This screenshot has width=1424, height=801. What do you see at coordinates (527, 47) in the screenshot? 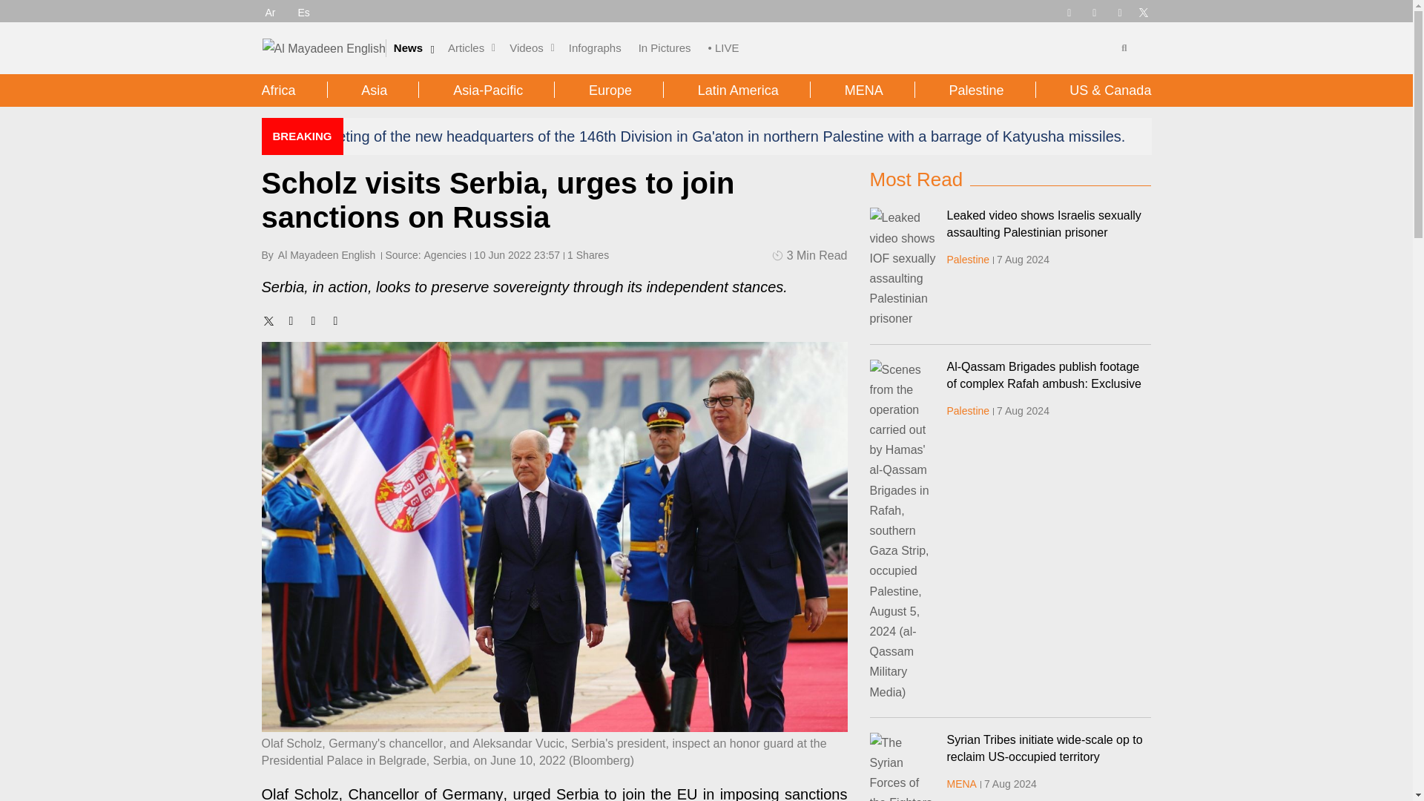
I see `Videos` at bounding box center [527, 47].